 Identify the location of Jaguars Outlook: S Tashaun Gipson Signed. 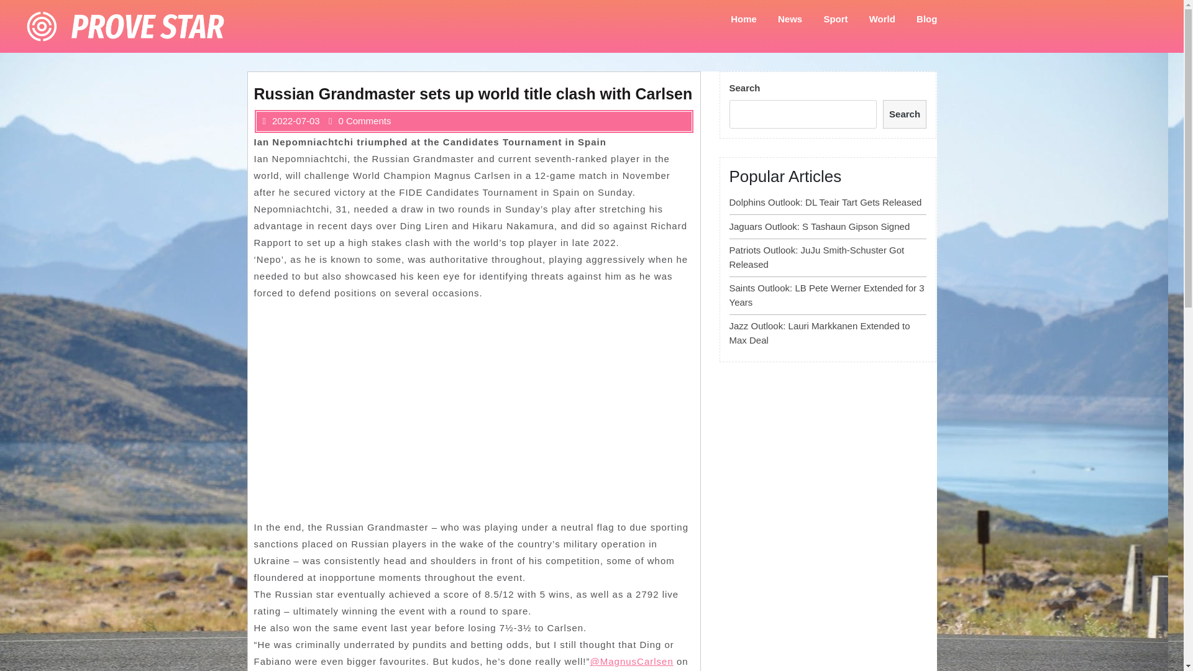
(819, 226).